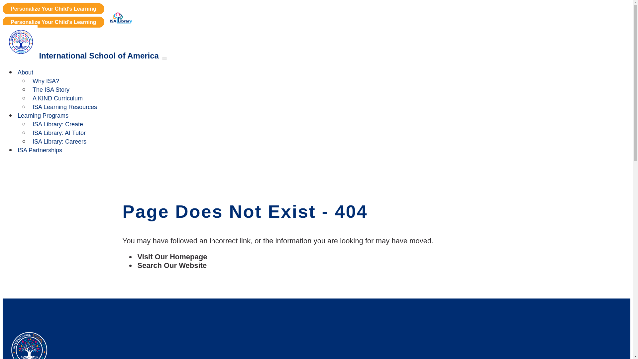  Describe the element at coordinates (53, 9) in the screenshot. I see `Personalize Your Child's Learning` at that location.